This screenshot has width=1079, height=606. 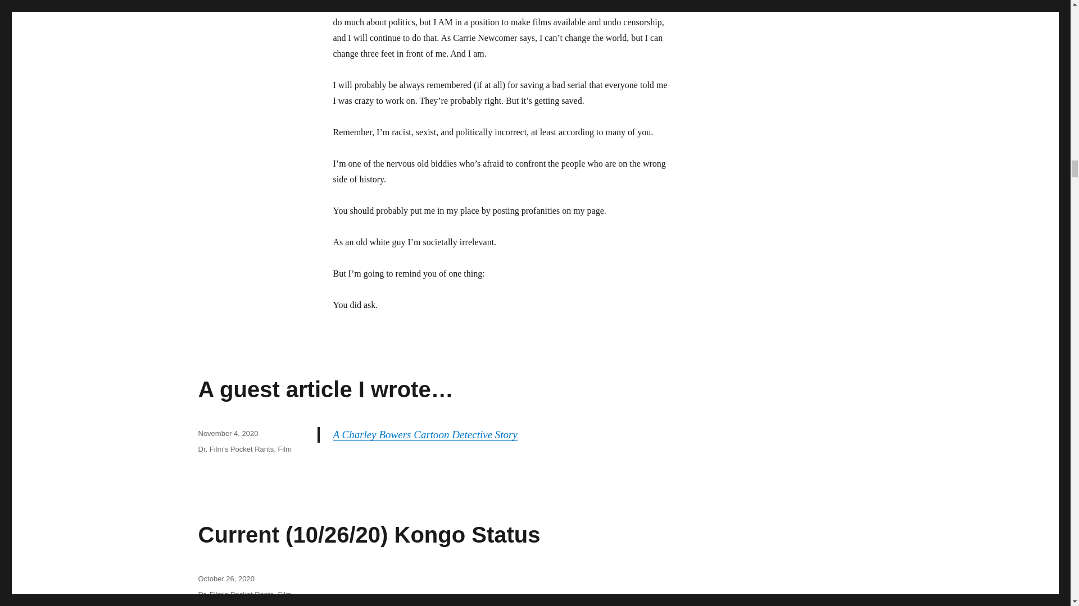 I want to click on Film, so click(x=284, y=449).